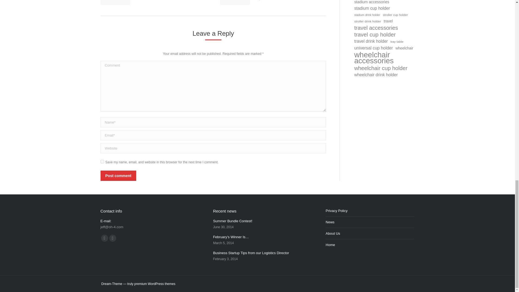 The height and width of the screenshot is (292, 519). Describe the element at coordinates (102, 161) in the screenshot. I see `yes` at that location.